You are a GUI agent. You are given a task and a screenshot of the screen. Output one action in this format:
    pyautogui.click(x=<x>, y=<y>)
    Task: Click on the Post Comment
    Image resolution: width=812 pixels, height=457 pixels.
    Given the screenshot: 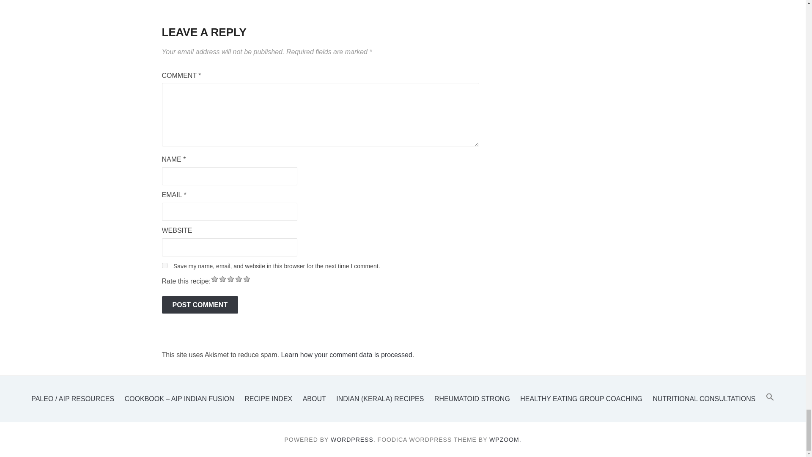 What is the action you would take?
    pyautogui.click(x=200, y=305)
    